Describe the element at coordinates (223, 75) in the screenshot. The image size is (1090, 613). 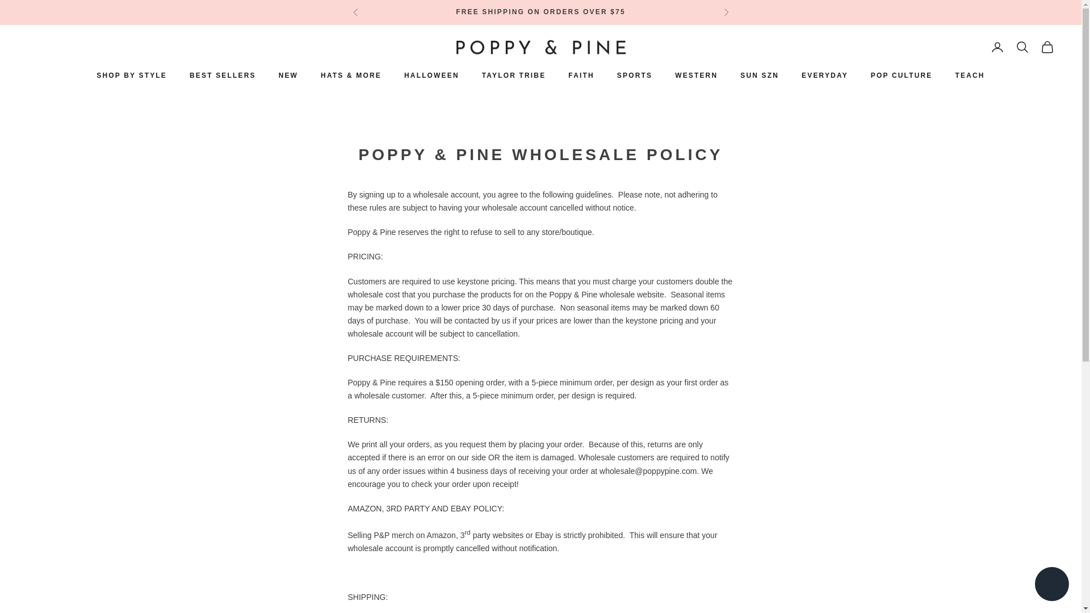
I see `BEST SELLERS` at that location.